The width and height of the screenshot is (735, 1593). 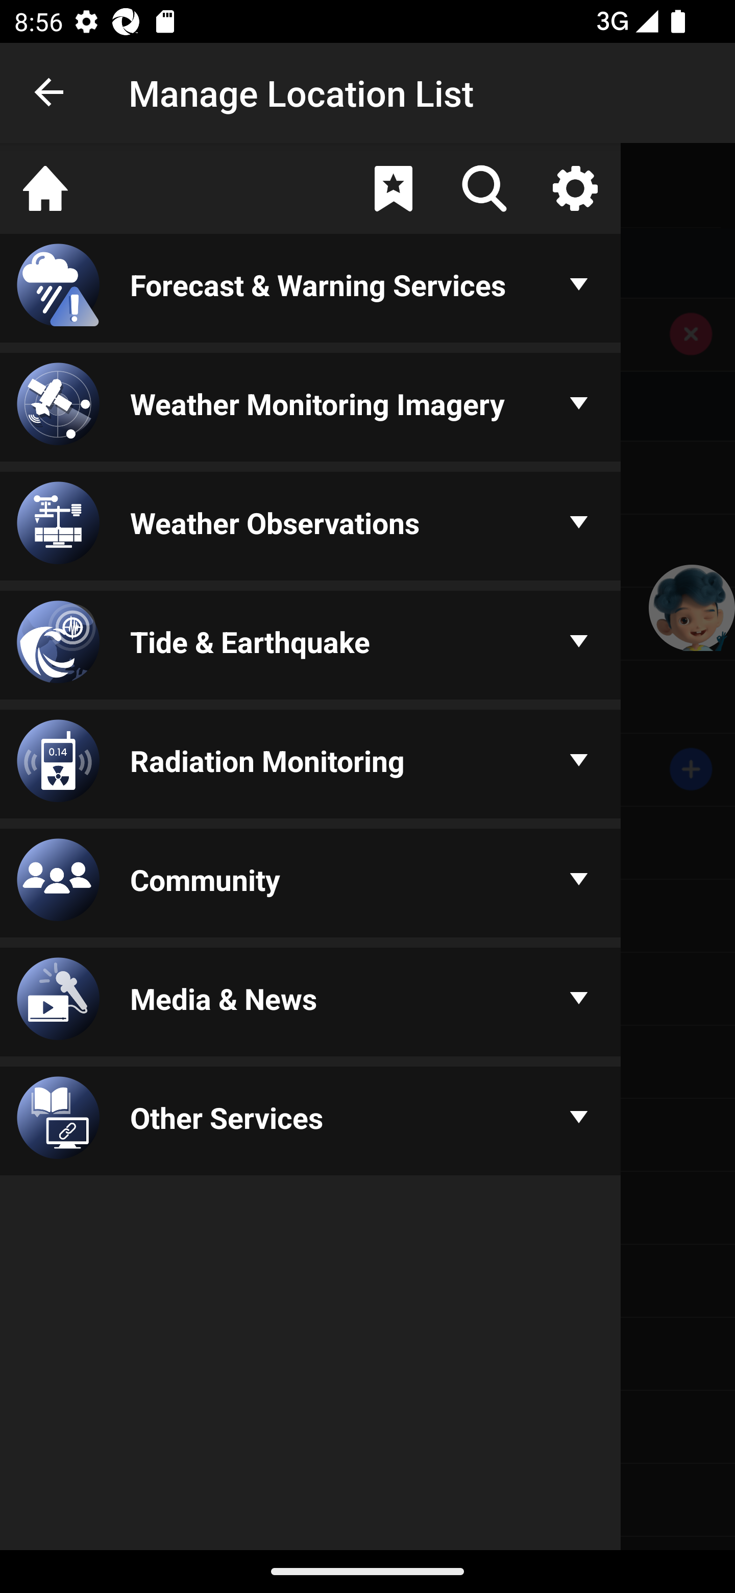 What do you see at coordinates (310, 290) in the screenshot?
I see `Forecast & Warning Services Collapsed` at bounding box center [310, 290].